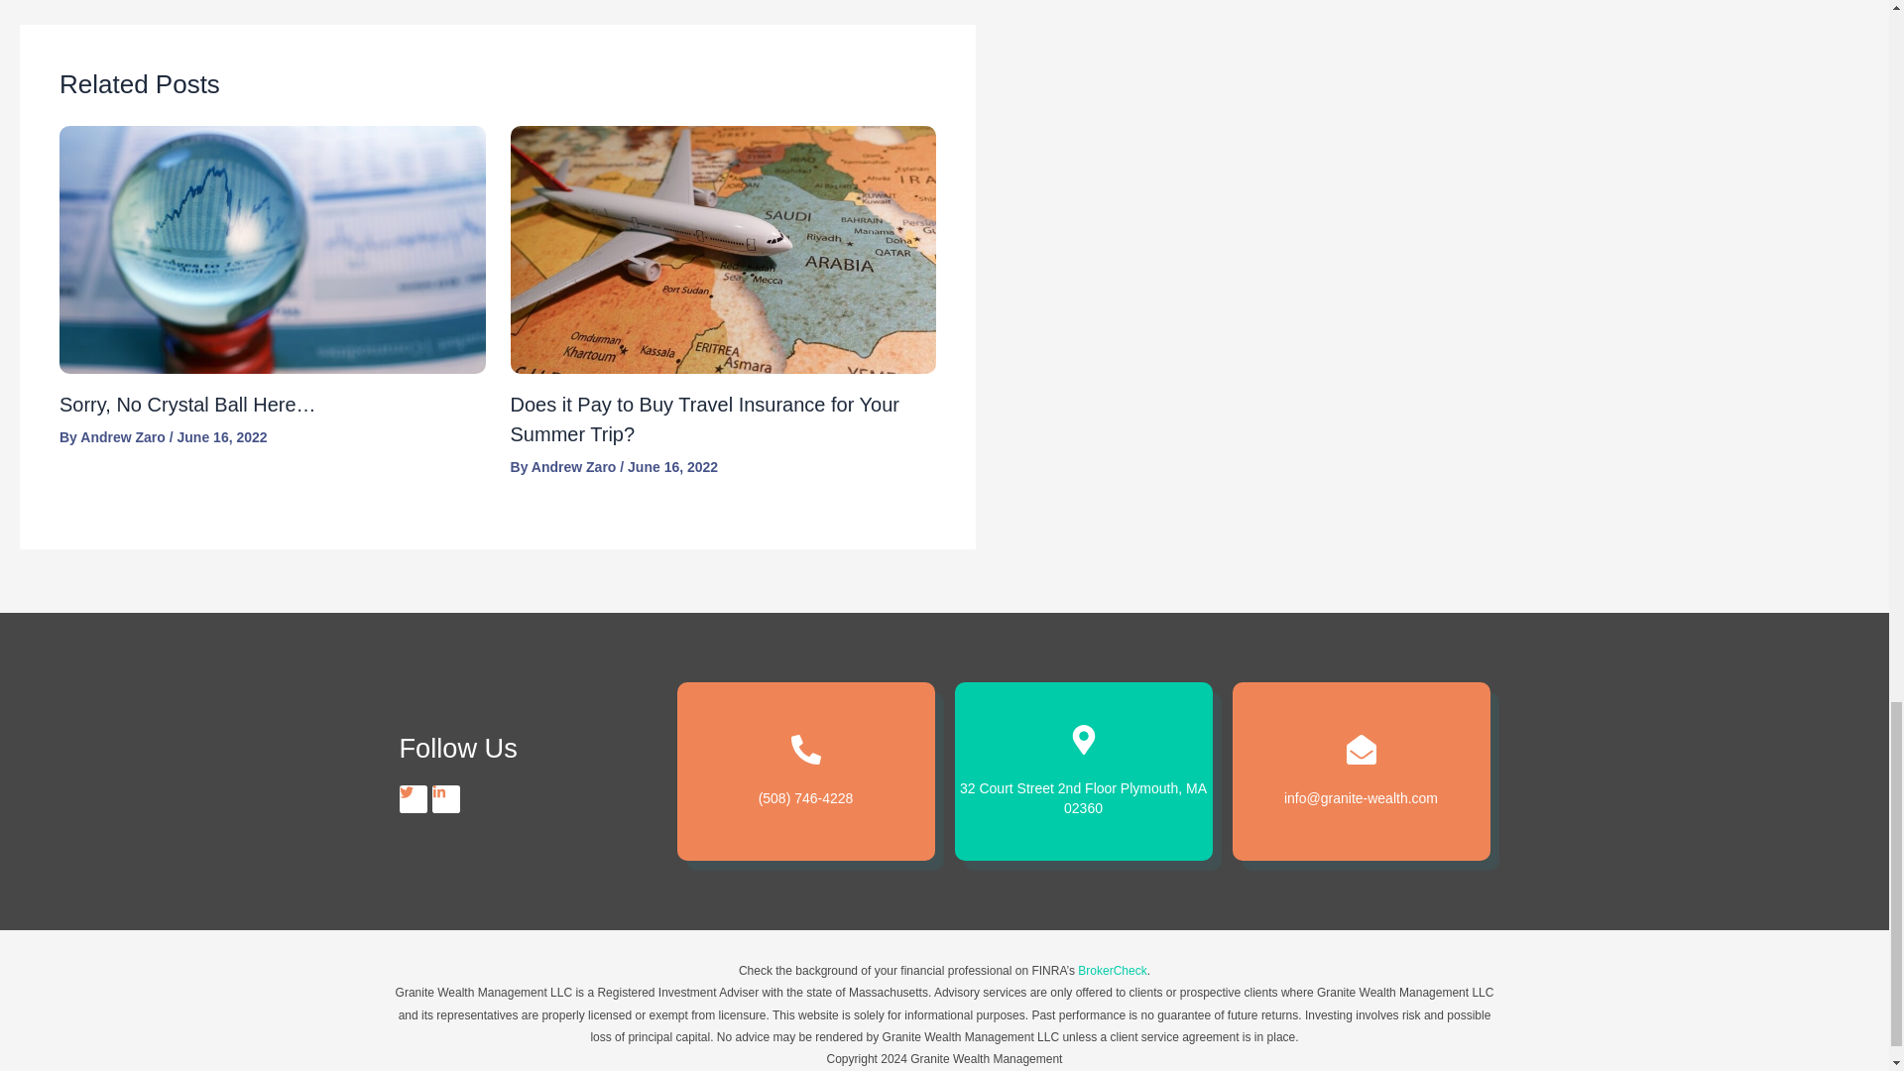  What do you see at coordinates (413, 798) in the screenshot?
I see `Twitter` at bounding box center [413, 798].